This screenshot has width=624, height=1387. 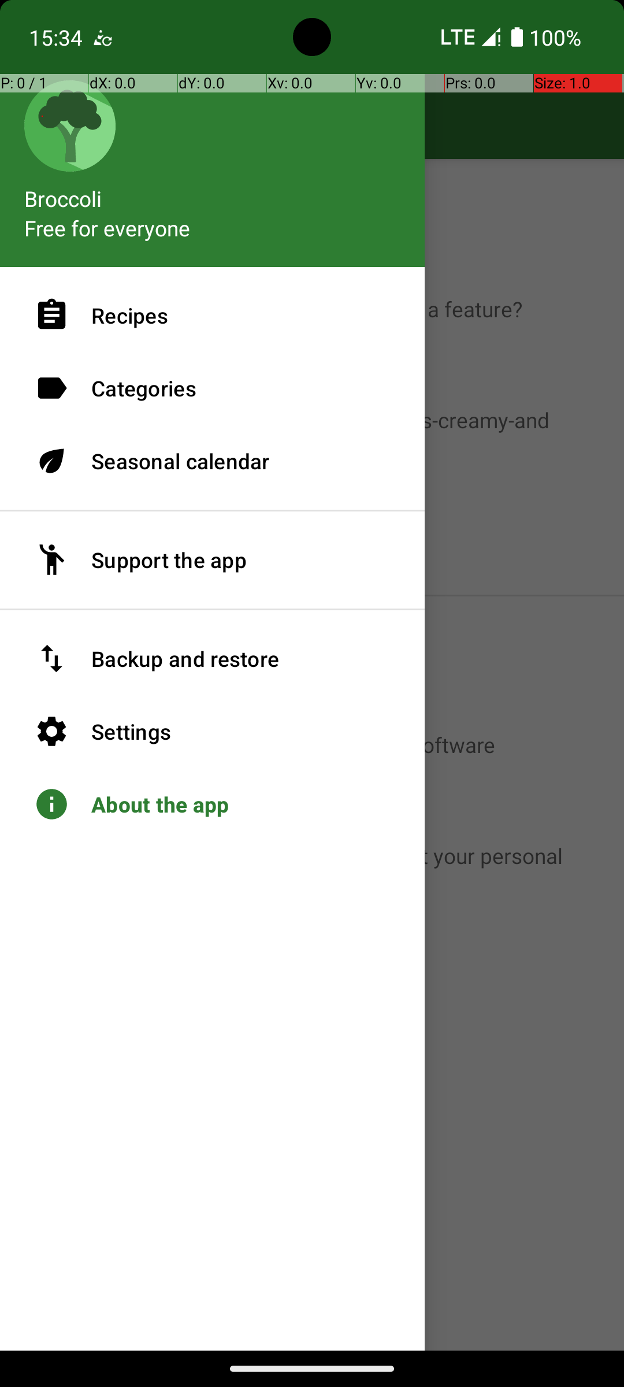 What do you see at coordinates (213, 804) in the screenshot?
I see `About the app` at bounding box center [213, 804].